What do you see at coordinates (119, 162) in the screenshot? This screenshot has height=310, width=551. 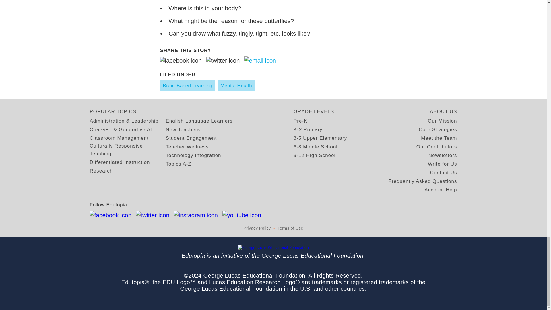 I see `Differentiated Instruction` at bounding box center [119, 162].